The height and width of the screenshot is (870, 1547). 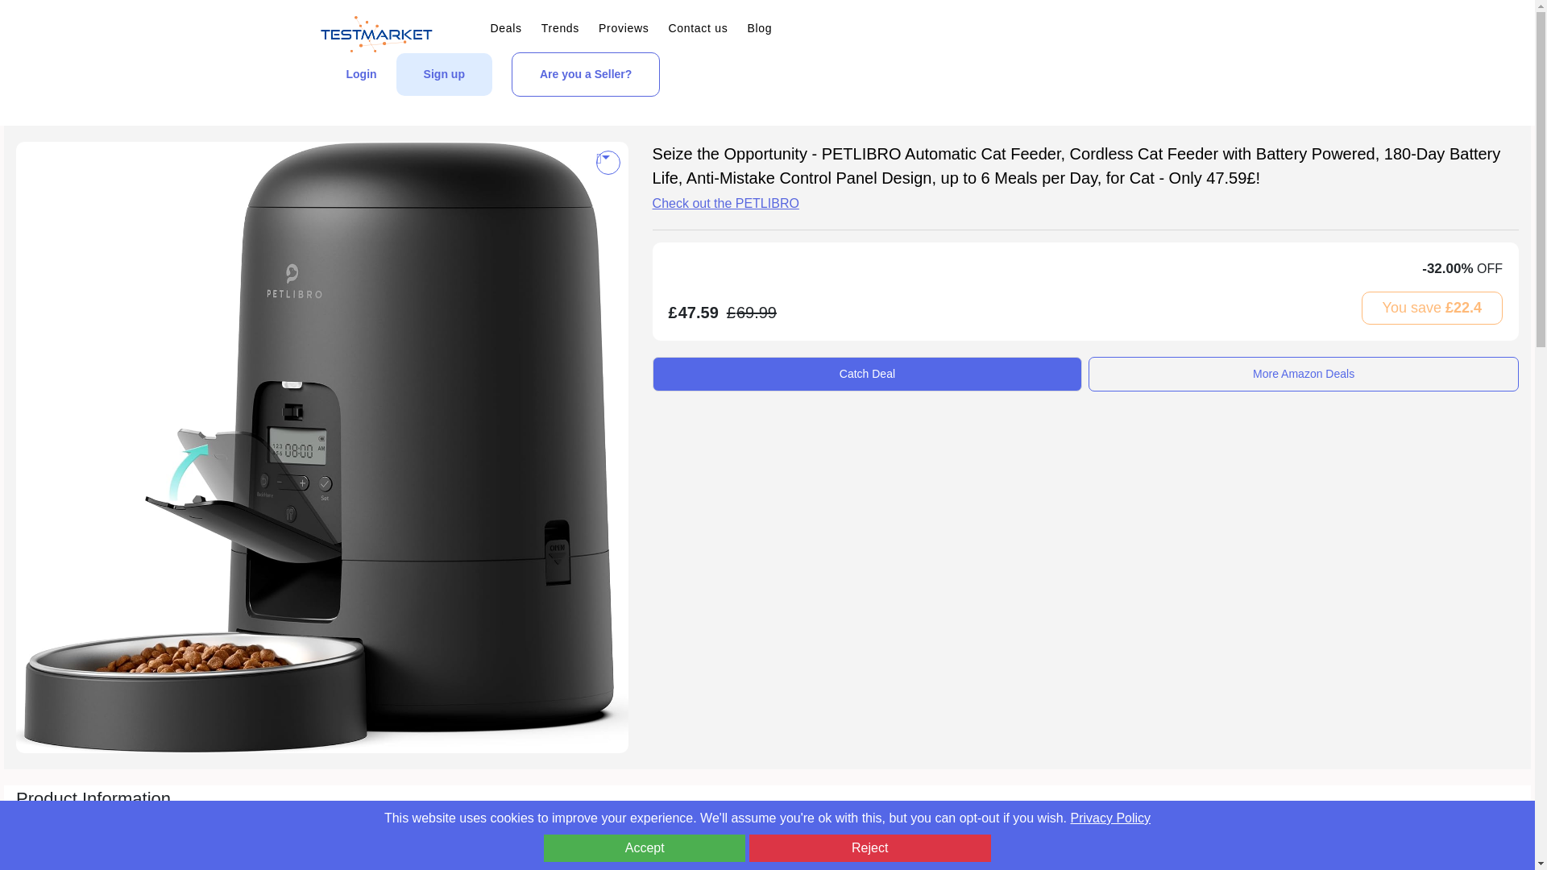 What do you see at coordinates (698, 28) in the screenshot?
I see `Contact us` at bounding box center [698, 28].